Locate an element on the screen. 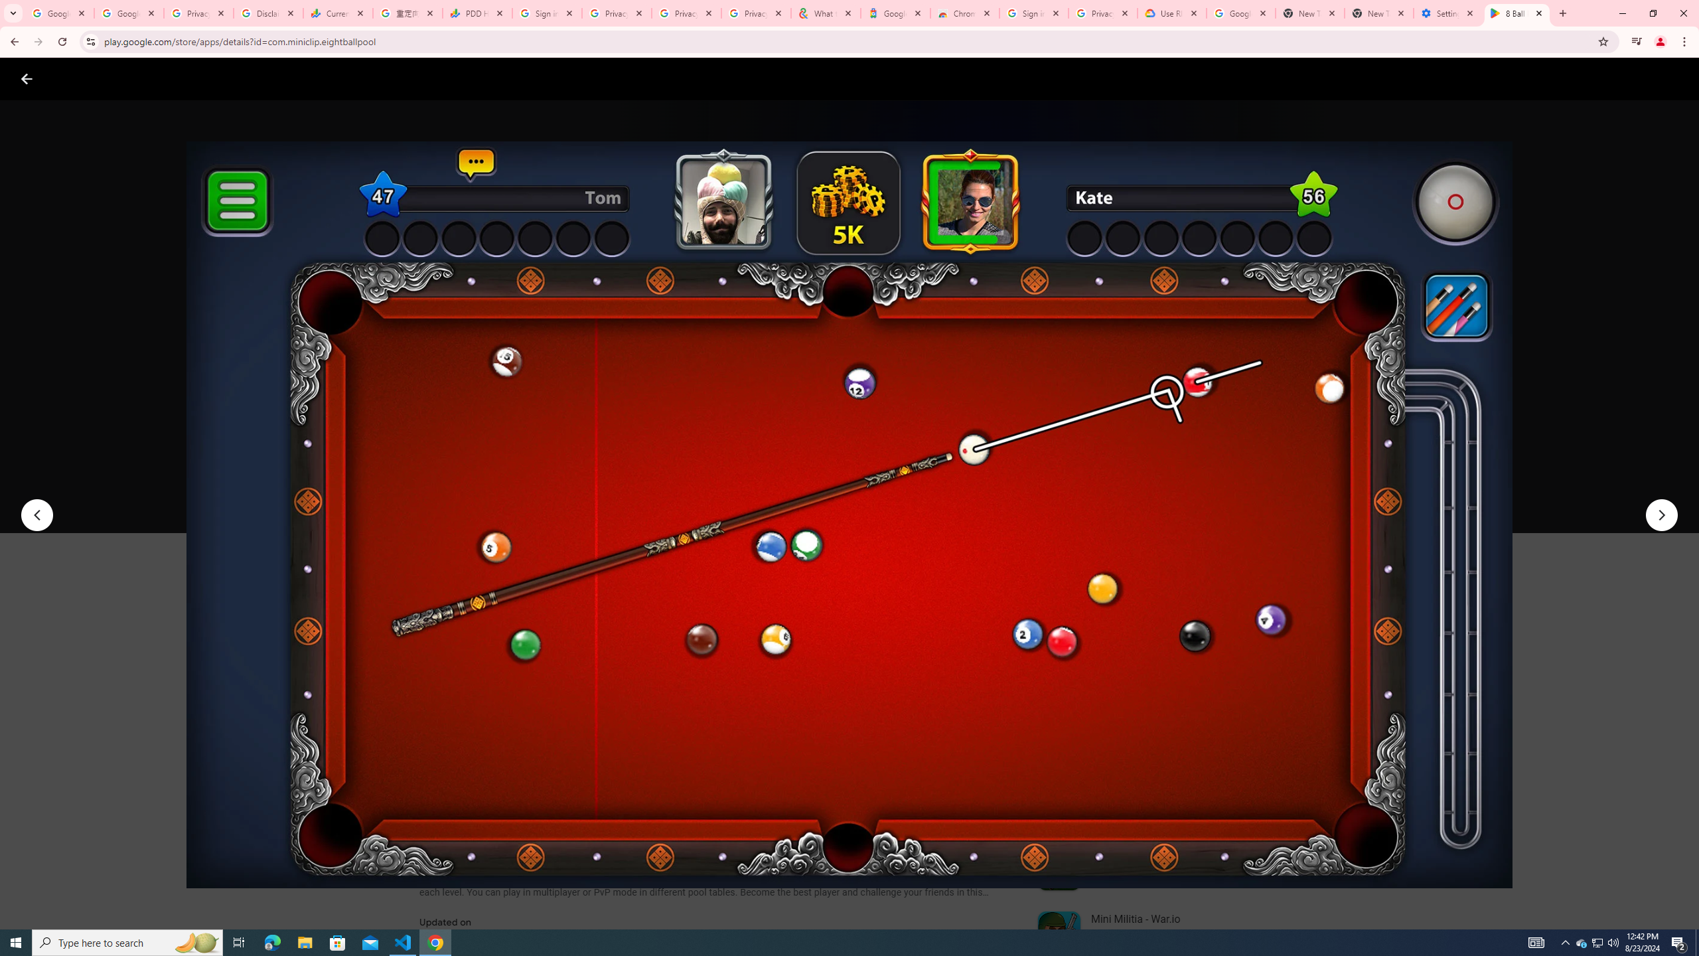 This screenshot has width=1699, height=956. PDD Holdings Inc - ADR (PDD) Price & News - Google Finance is located at coordinates (477, 13).